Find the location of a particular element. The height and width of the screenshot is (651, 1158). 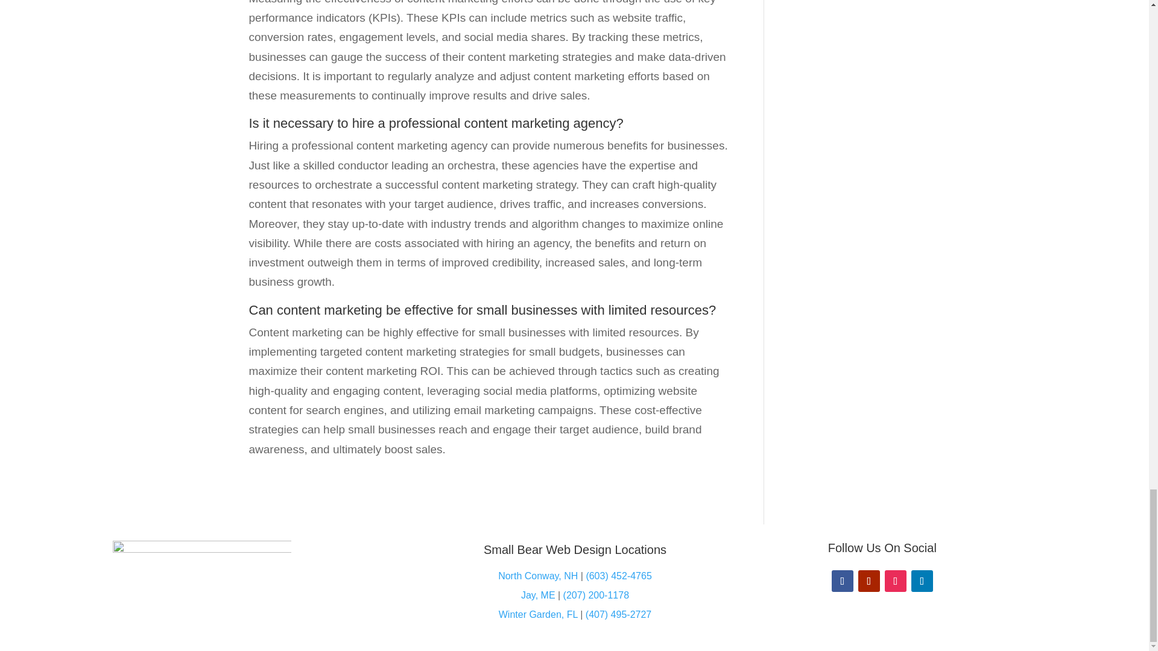

Smallbearlogoblack is located at coordinates (201, 588).